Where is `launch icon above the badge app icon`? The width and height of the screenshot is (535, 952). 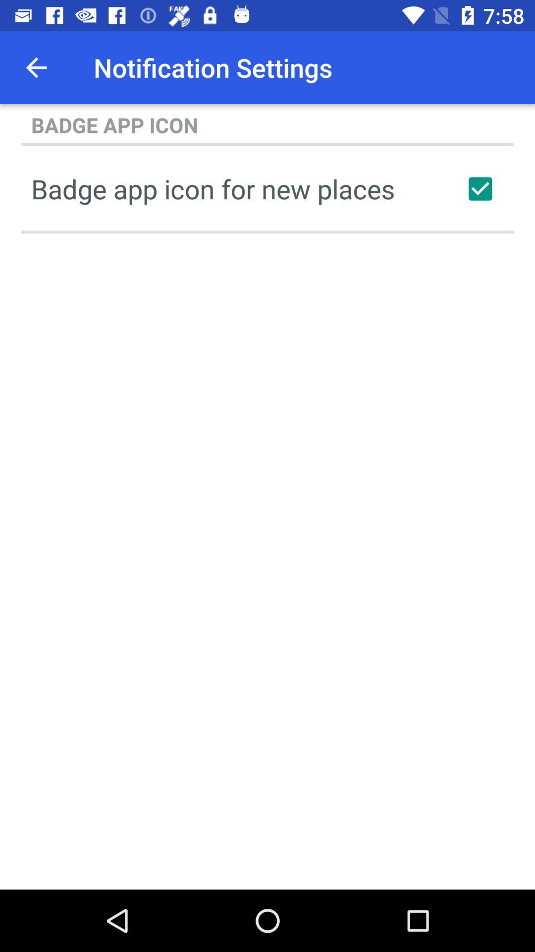 launch icon above the badge app icon is located at coordinates (36, 67).